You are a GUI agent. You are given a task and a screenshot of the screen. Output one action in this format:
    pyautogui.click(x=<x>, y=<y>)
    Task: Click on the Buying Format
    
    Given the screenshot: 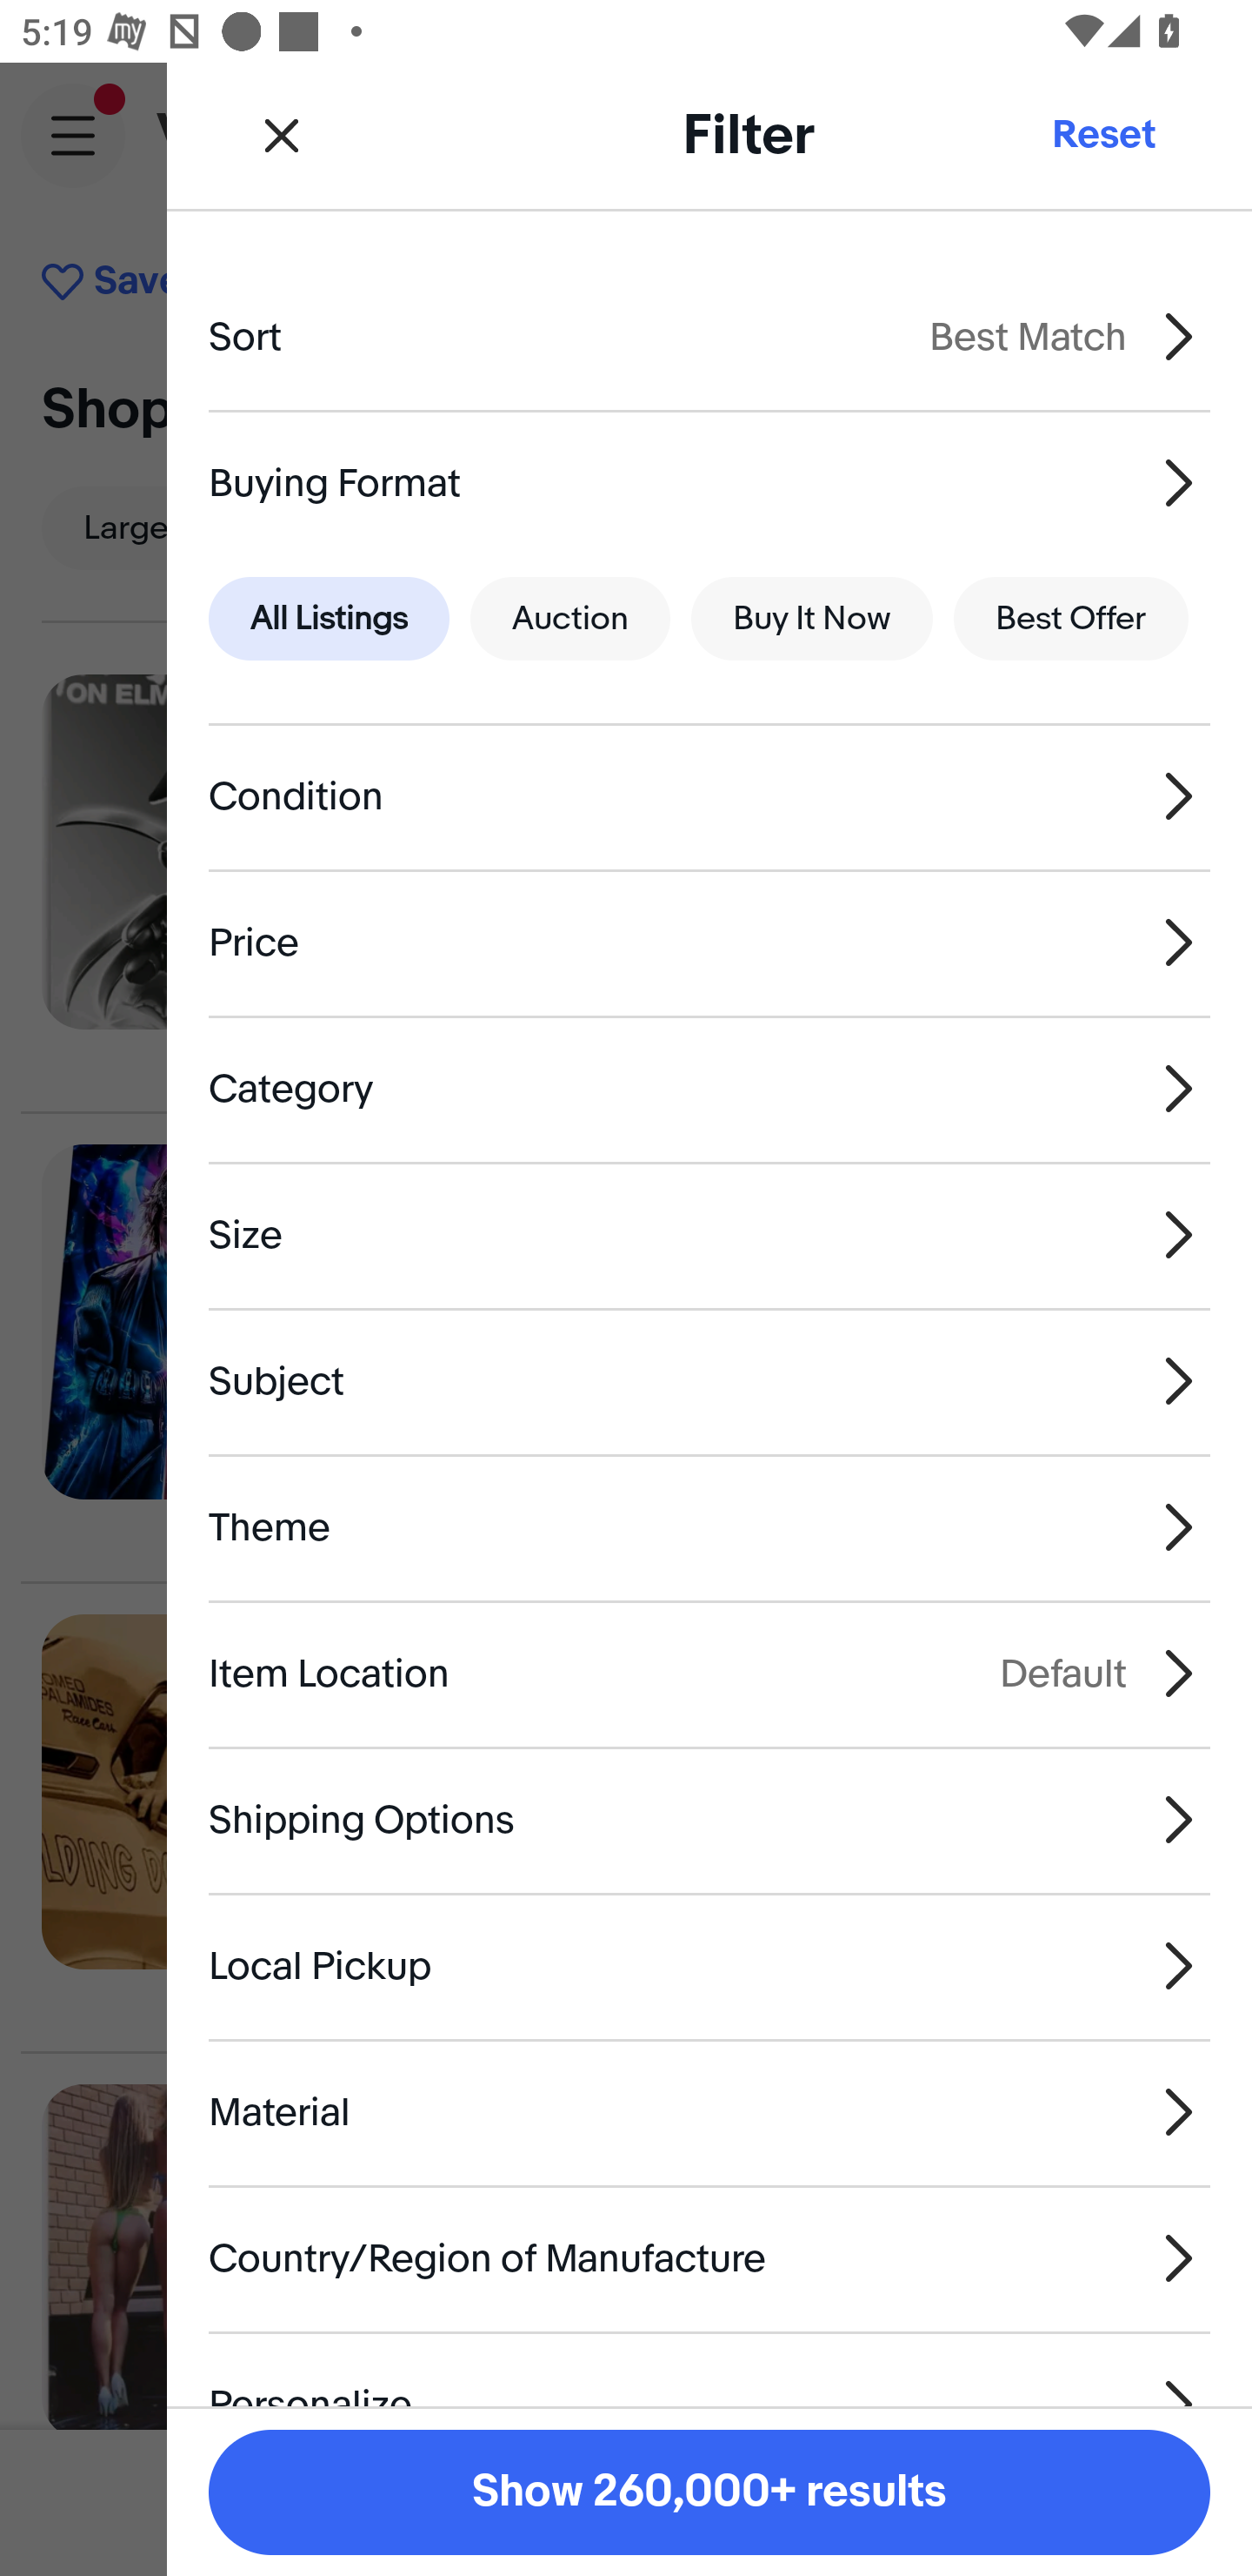 What is the action you would take?
    pyautogui.click(x=709, y=482)
    